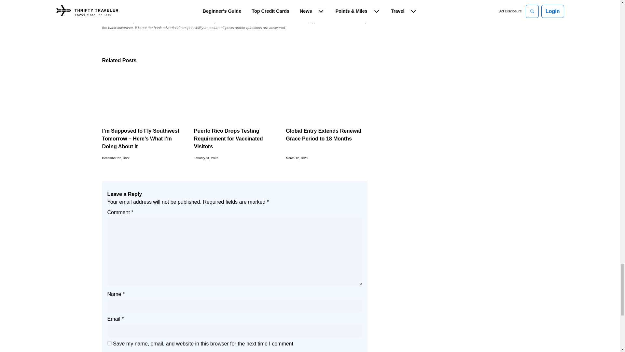 The image size is (625, 352). I want to click on yes, so click(109, 343).